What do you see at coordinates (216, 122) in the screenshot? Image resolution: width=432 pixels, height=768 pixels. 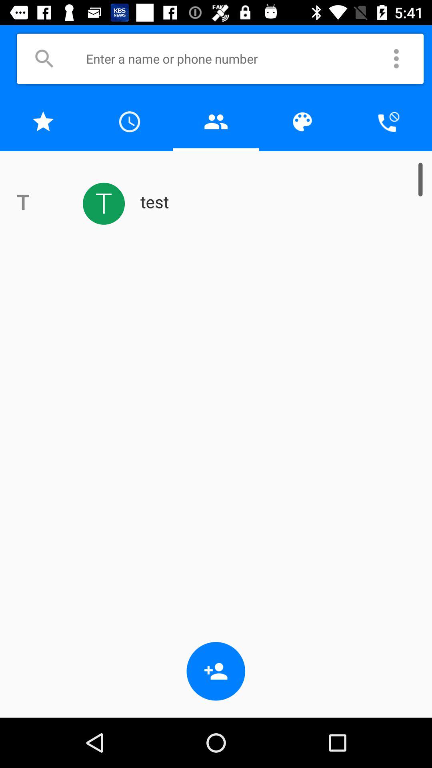 I see `contact list` at bounding box center [216, 122].